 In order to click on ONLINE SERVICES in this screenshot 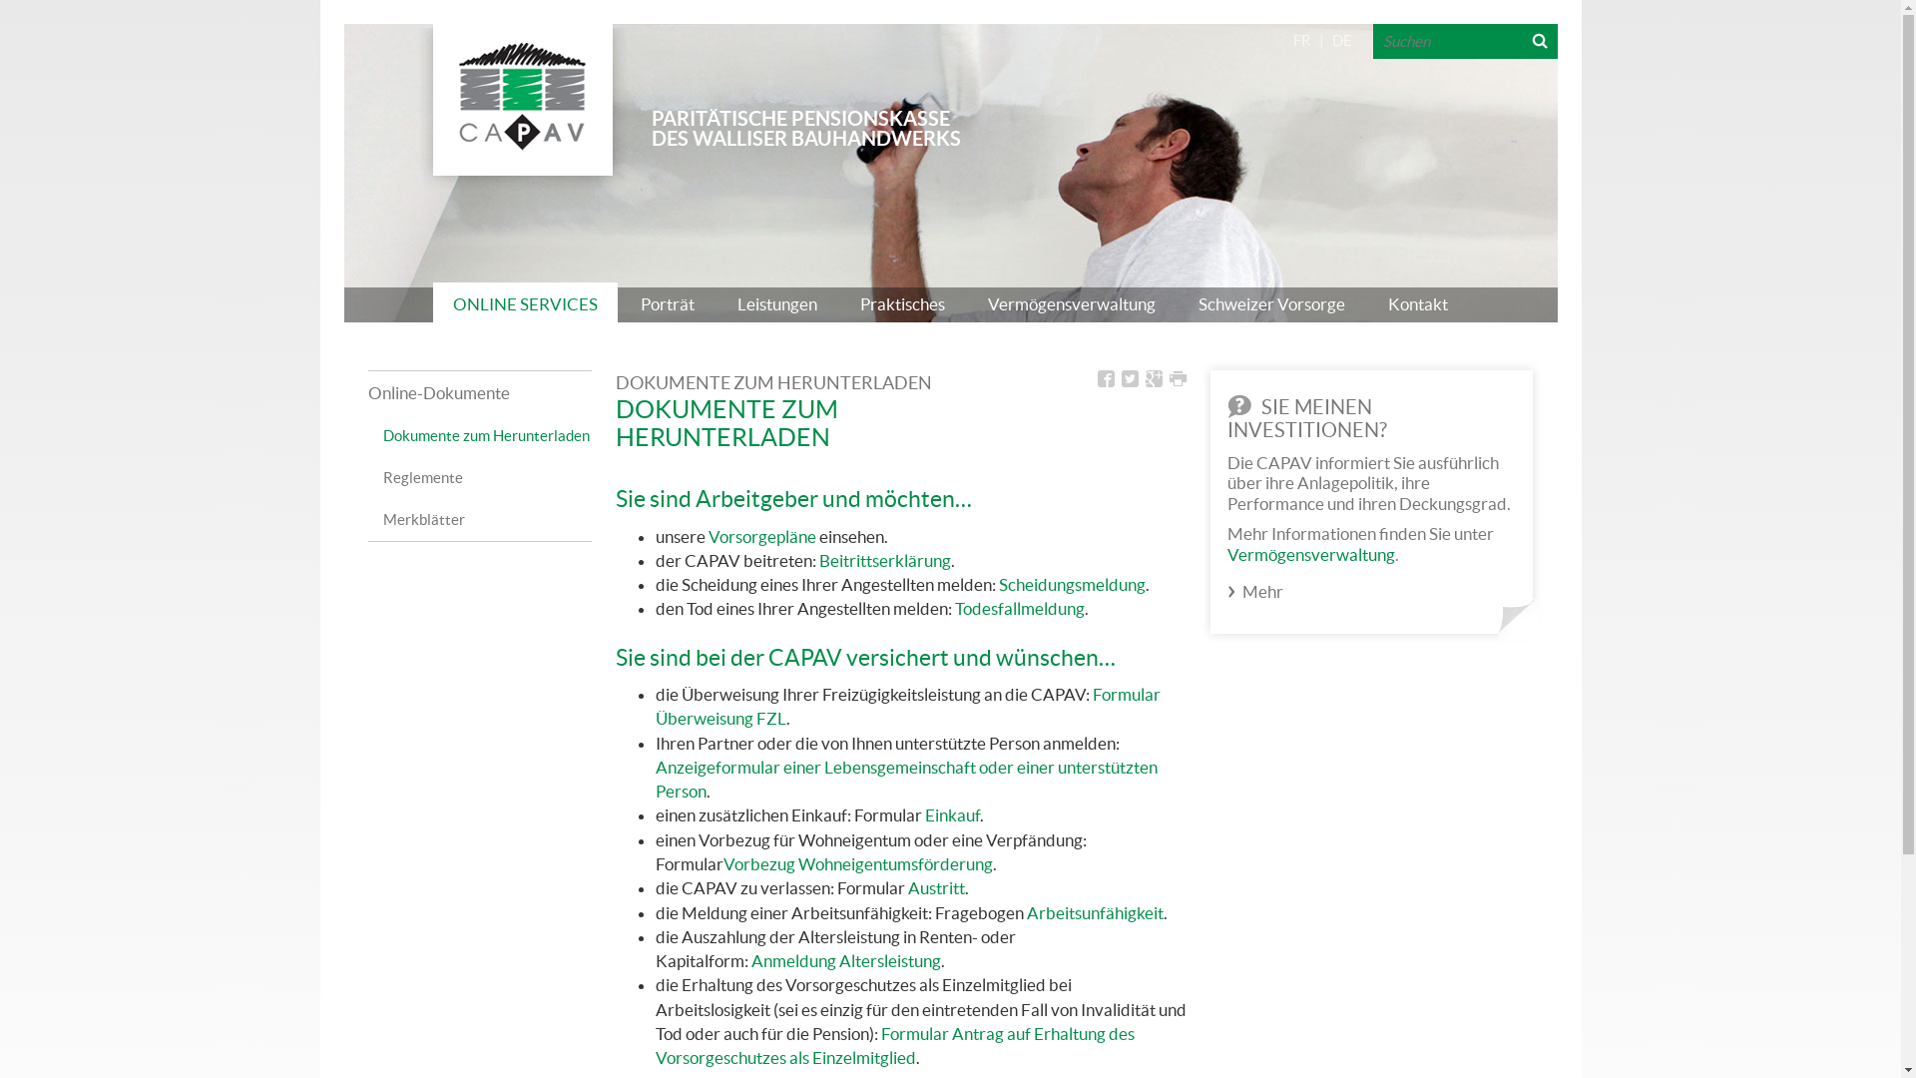, I will do `click(525, 305)`.